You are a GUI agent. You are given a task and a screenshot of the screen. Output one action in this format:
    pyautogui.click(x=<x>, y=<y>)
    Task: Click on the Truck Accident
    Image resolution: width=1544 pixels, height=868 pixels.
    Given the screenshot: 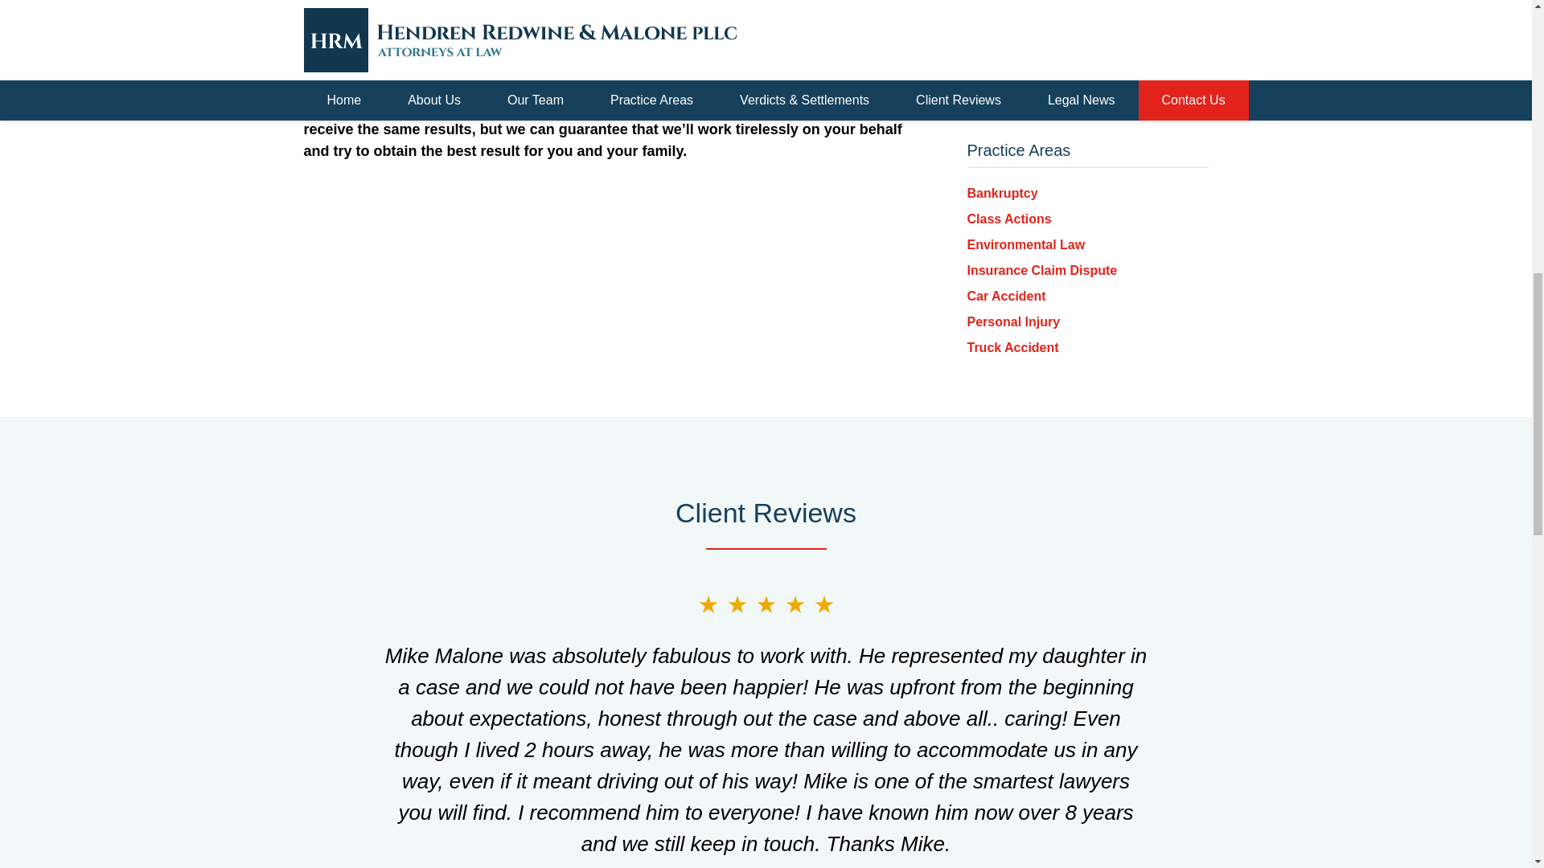 What is the action you would take?
    pyautogui.click(x=1012, y=347)
    